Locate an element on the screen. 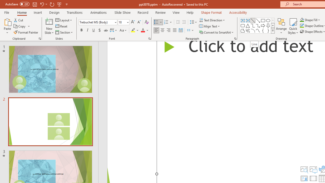 Image resolution: width=325 pixels, height=183 pixels. Font... is located at coordinates (149, 39).